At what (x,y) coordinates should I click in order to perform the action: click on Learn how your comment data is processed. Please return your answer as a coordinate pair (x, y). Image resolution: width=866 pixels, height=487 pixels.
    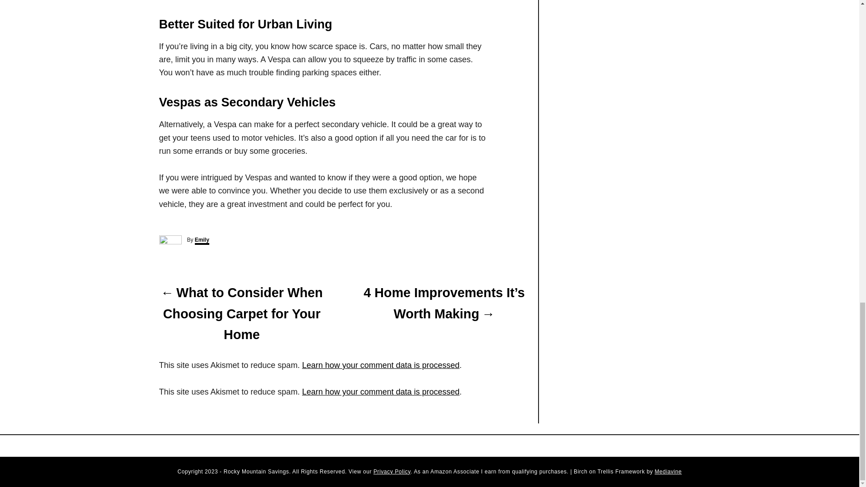
    Looking at the image, I should click on (381, 391).